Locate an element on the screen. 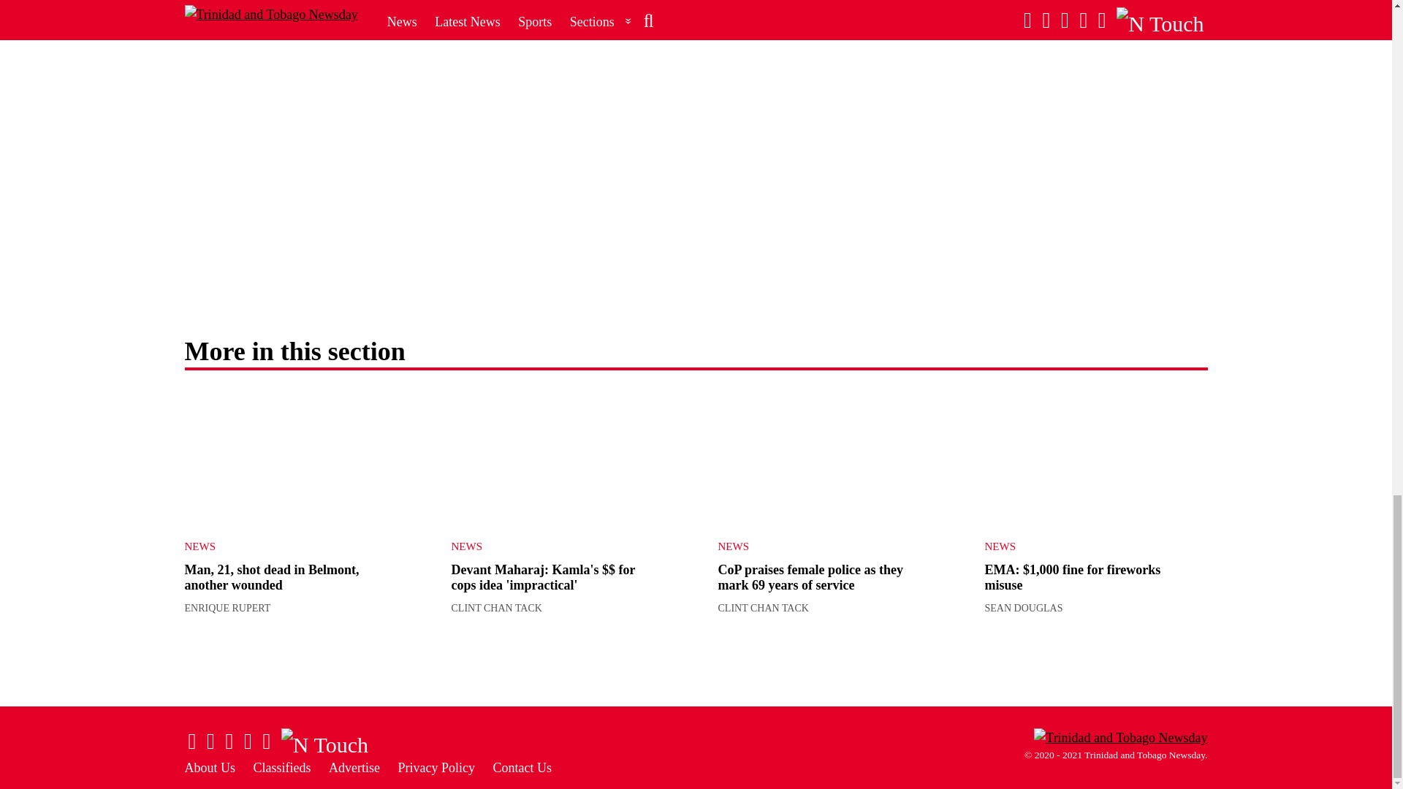  Man, 21, shot dead in Belmont, another wounded is located at coordinates (271, 578).